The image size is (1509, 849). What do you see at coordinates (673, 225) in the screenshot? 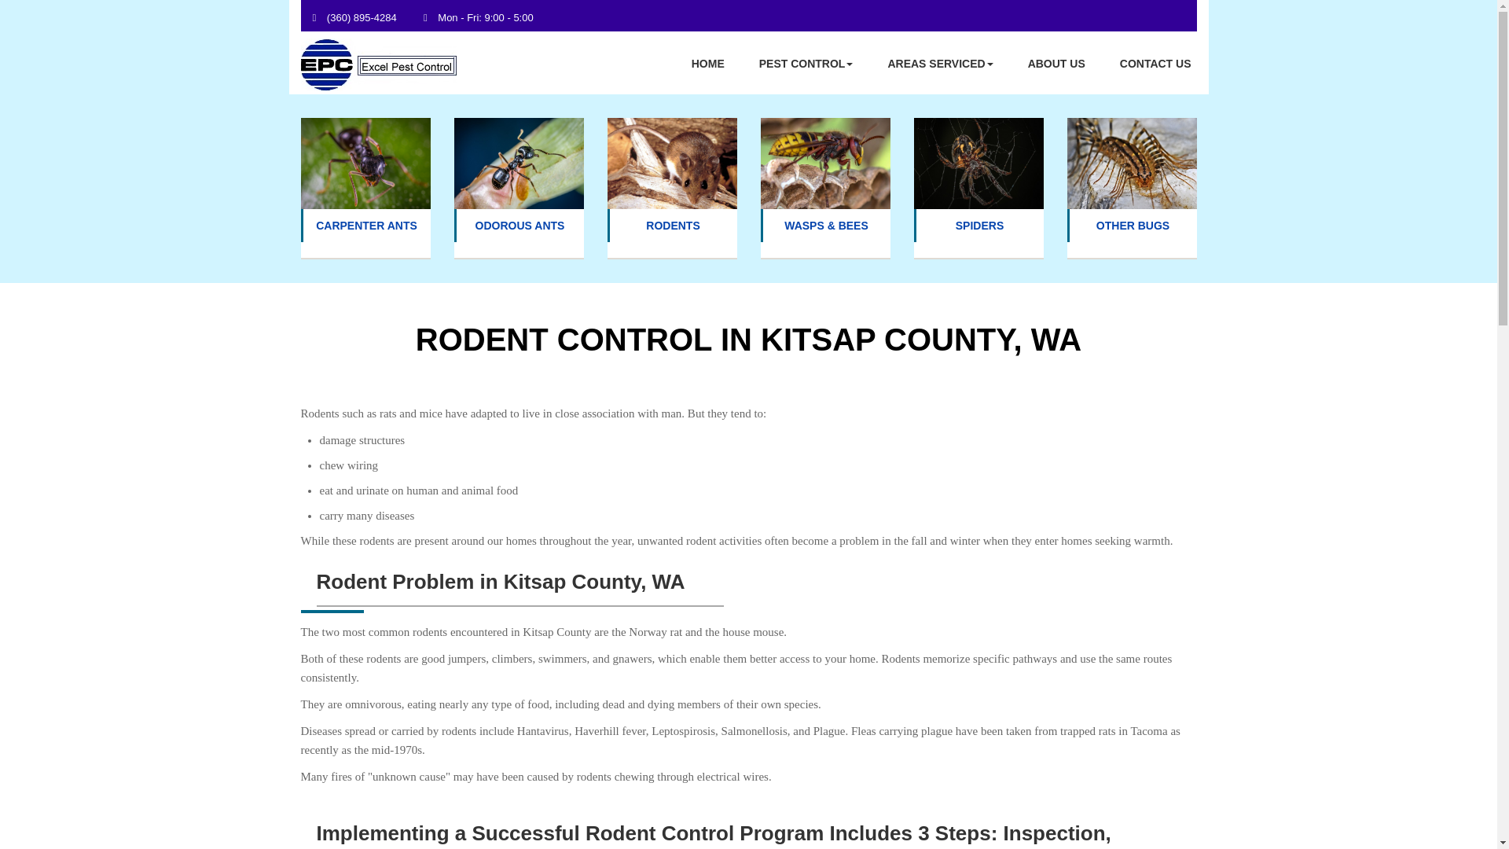
I see `RODENTS` at bounding box center [673, 225].